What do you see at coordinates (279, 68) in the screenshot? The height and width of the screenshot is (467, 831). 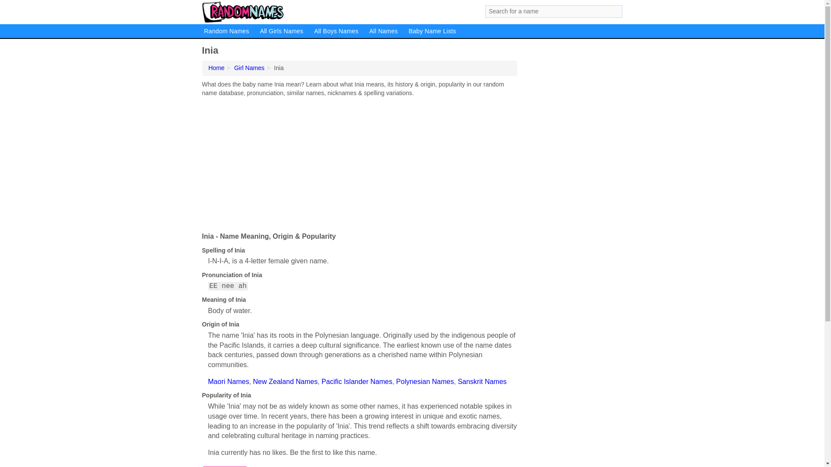 I see `Inia` at bounding box center [279, 68].